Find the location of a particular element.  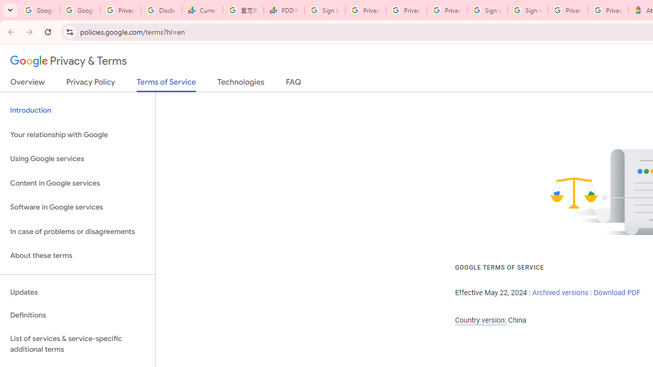

Country version: is located at coordinates (481, 320).